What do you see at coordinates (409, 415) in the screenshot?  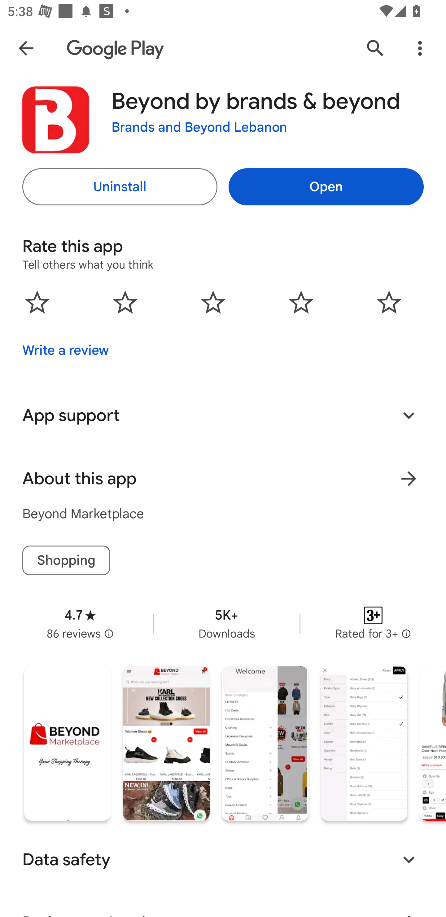 I see `Expand` at bounding box center [409, 415].